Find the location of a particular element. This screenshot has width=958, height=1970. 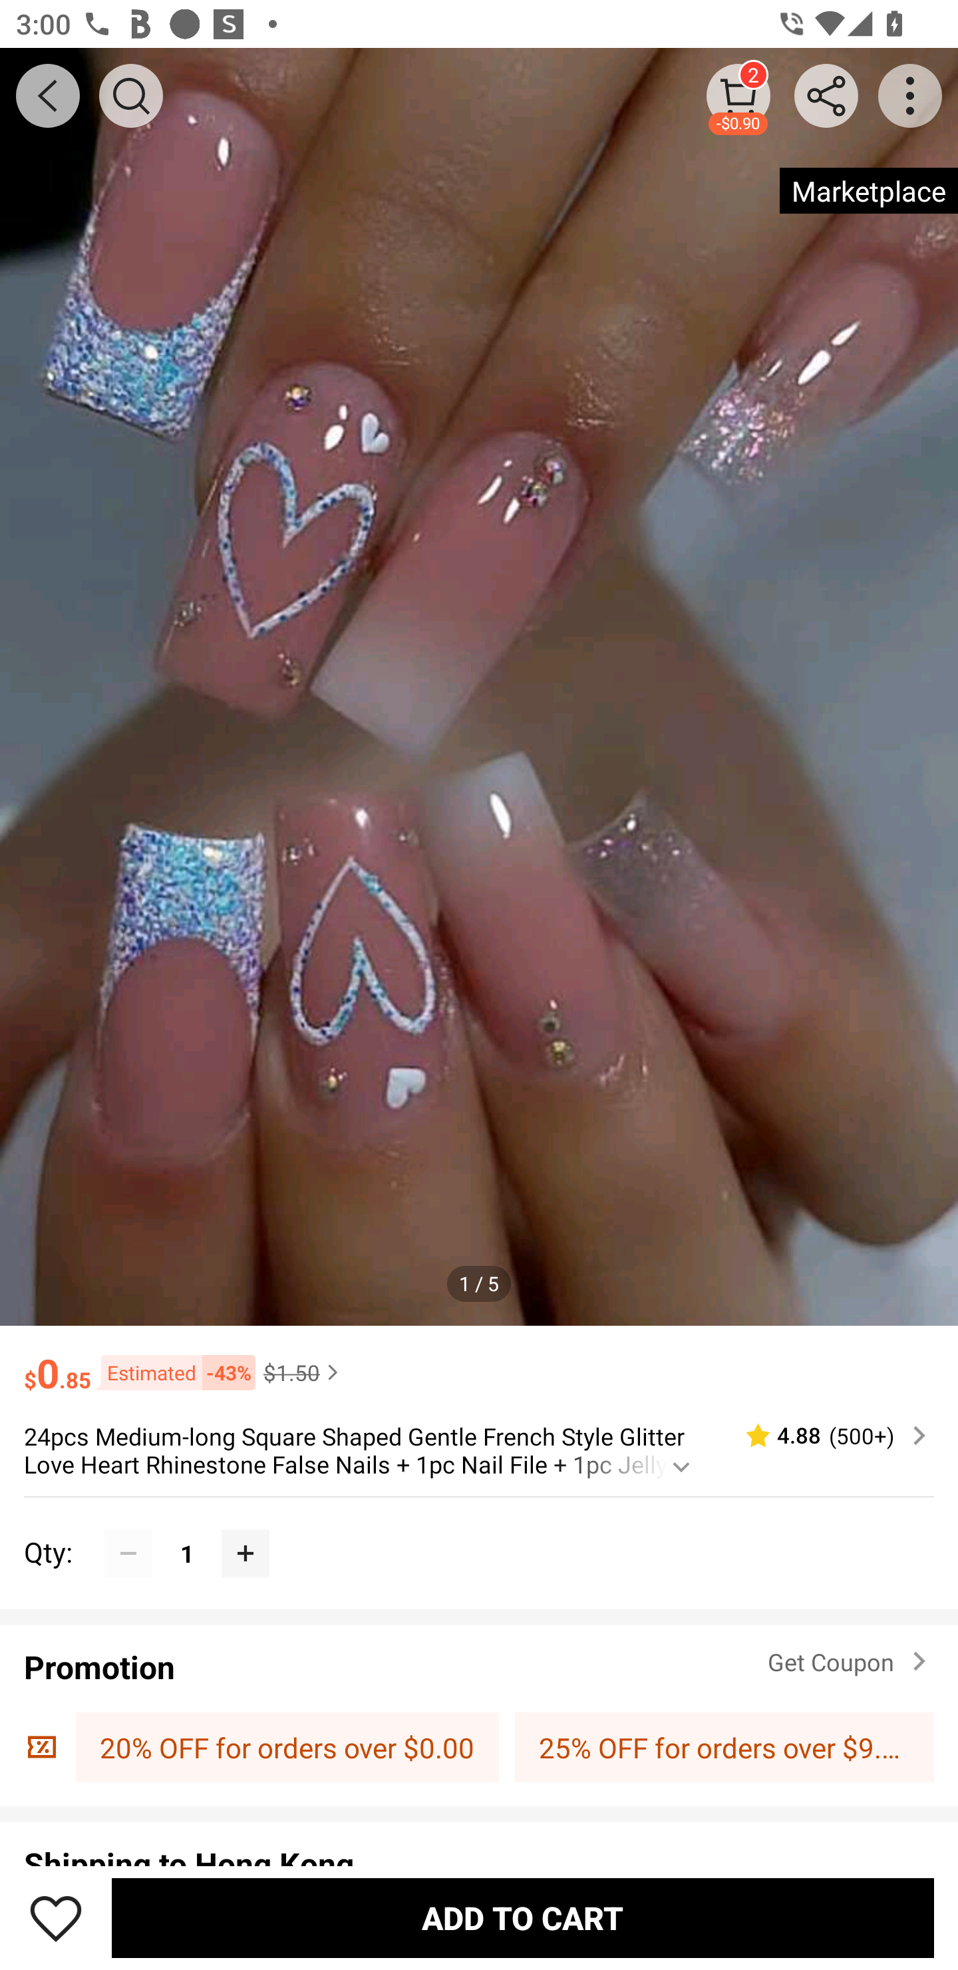

Qty: 1 is located at coordinates (479, 1528).